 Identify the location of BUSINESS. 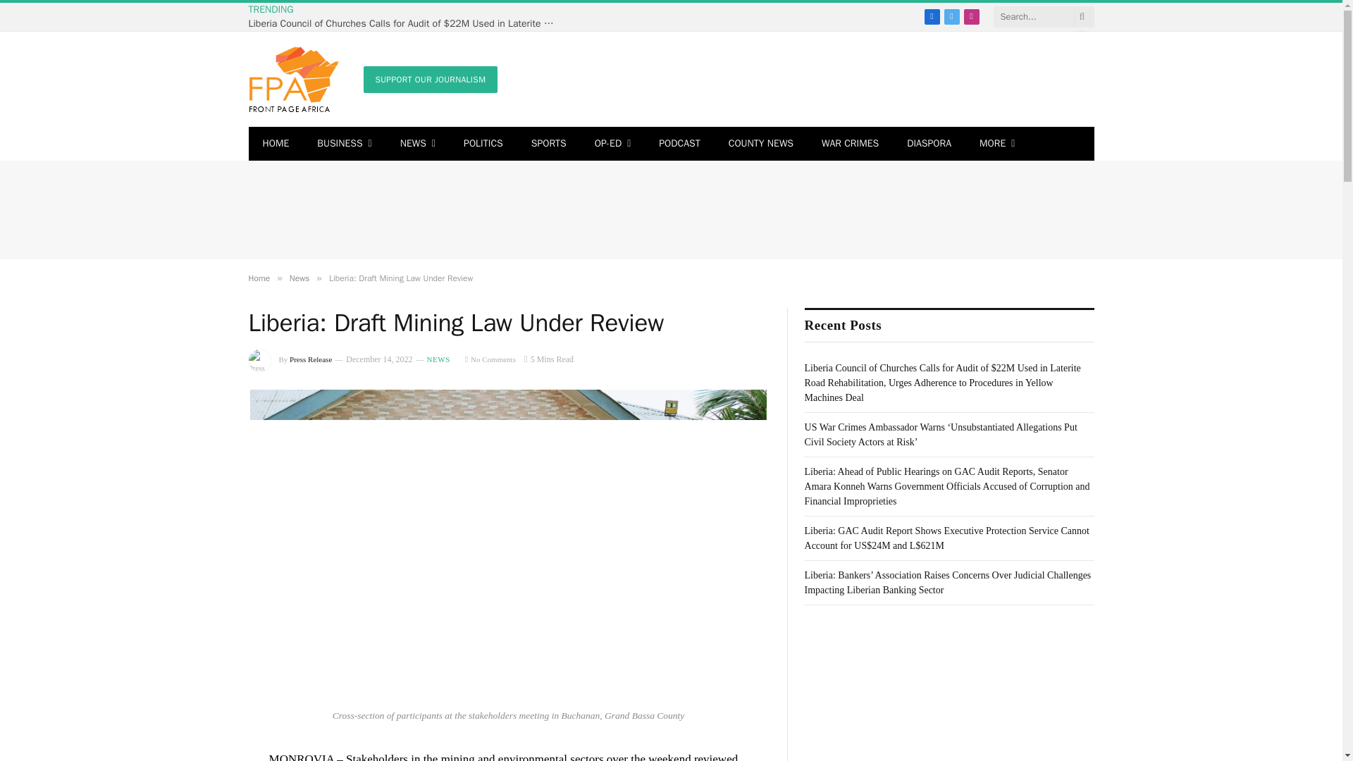
(344, 144).